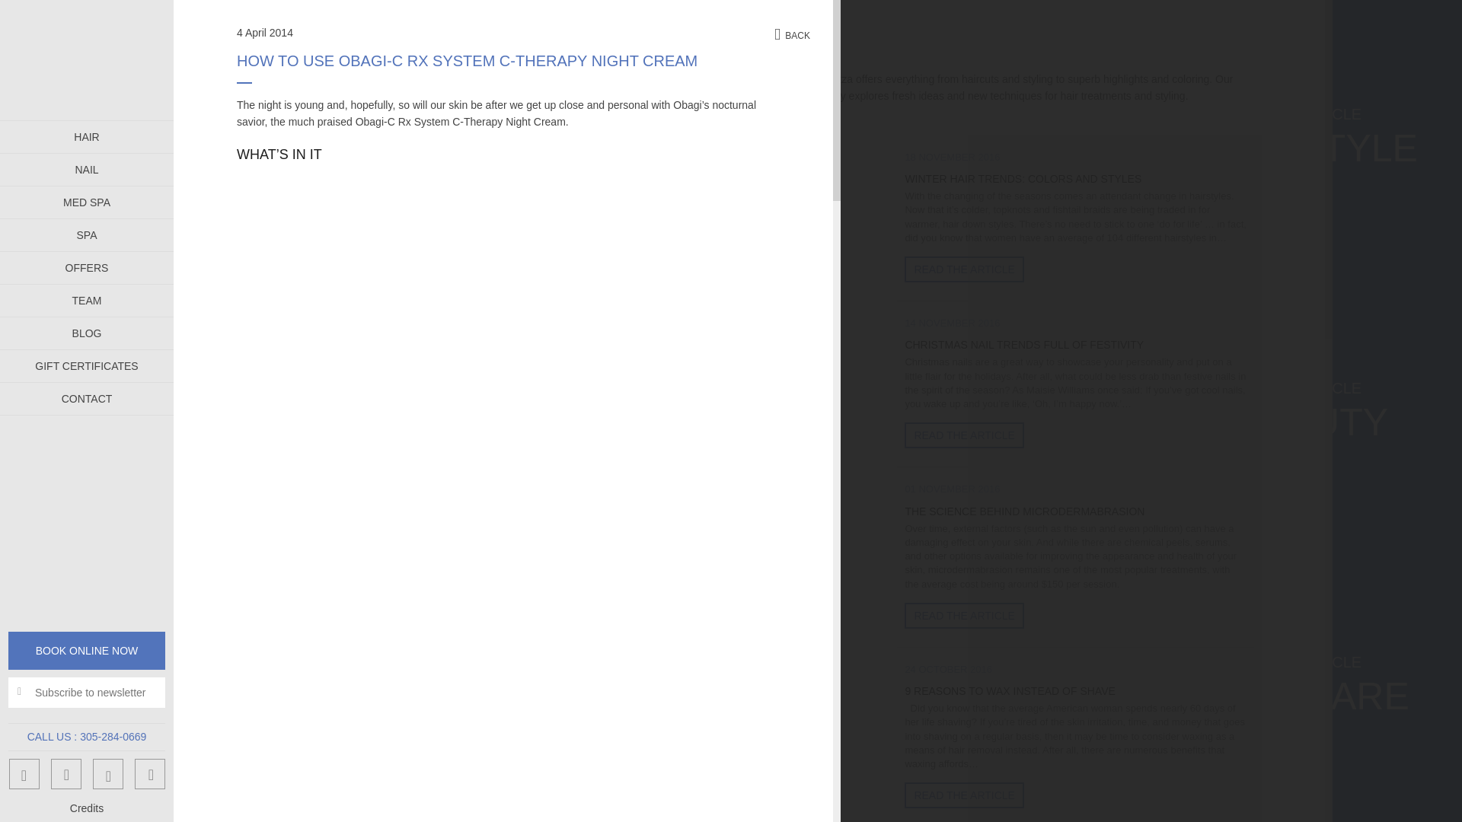 The image size is (1462, 822). What do you see at coordinates (87, 59) in the screenshot?
I see `BELLEZZA` at bounding box center [87, 59].